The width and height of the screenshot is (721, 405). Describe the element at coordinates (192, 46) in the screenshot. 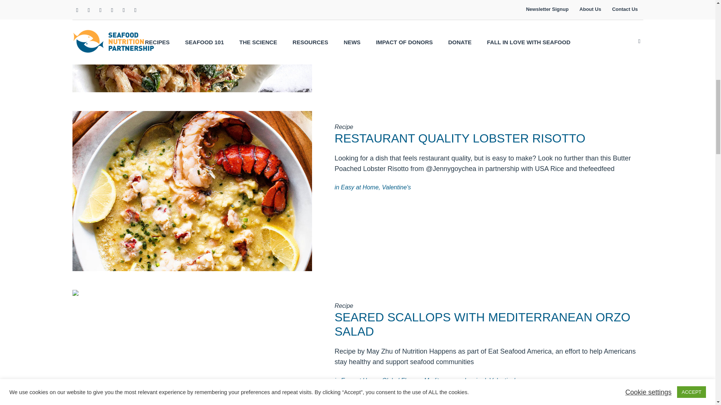

I see `Shrimp Salmon Tuscan Pasta-final` at that location.